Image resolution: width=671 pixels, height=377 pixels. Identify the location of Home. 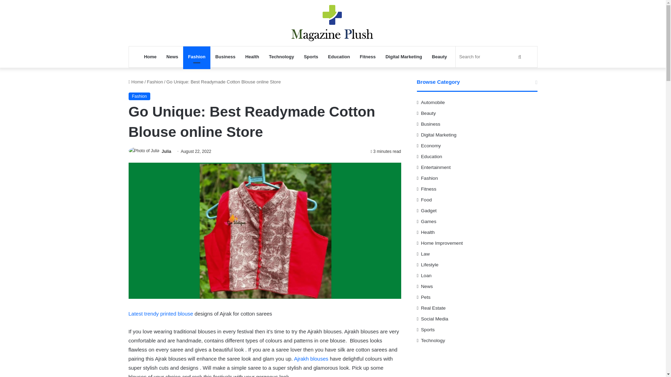
(136, 82).